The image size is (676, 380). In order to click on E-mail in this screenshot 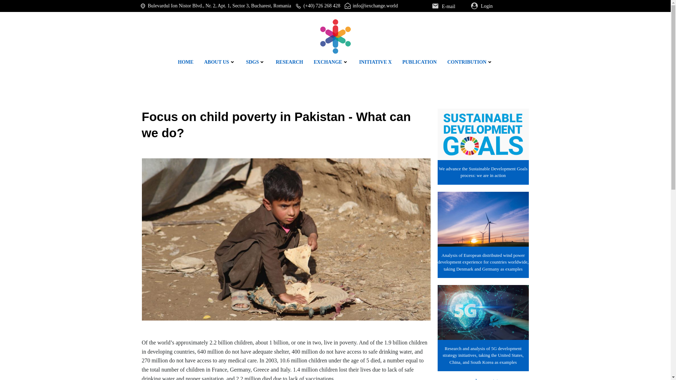, I will do `click(449, 6)`.